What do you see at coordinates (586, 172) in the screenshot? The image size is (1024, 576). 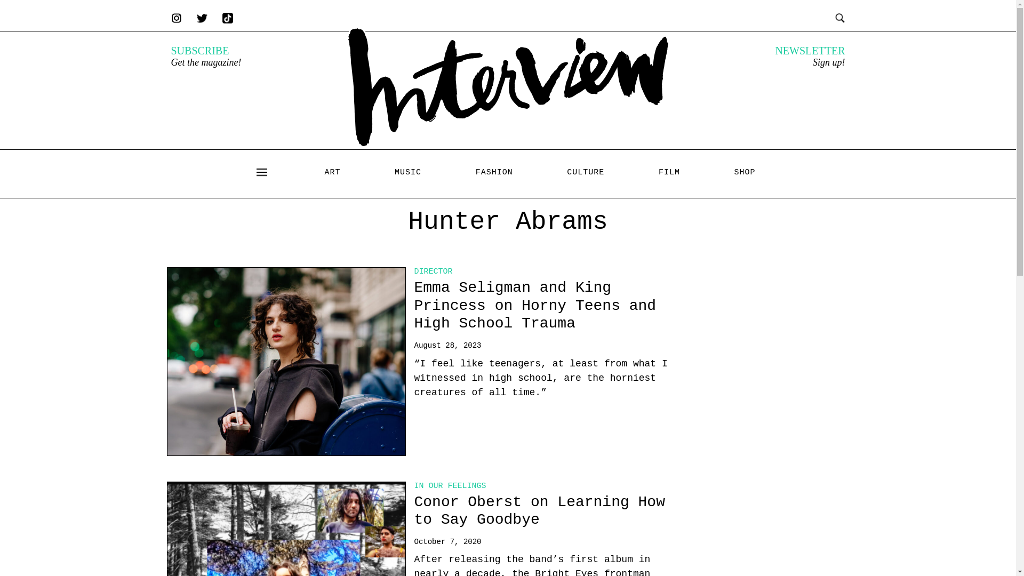 I see `CULTURE` at bounding box center [586, 172].